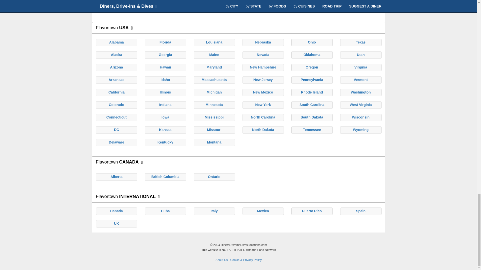 The height and width of the screenshot is (270, 481). What do you see at coordinates (214, 117) in the screenshot?
I see `Mississippi` at bounding box center [214, 117].